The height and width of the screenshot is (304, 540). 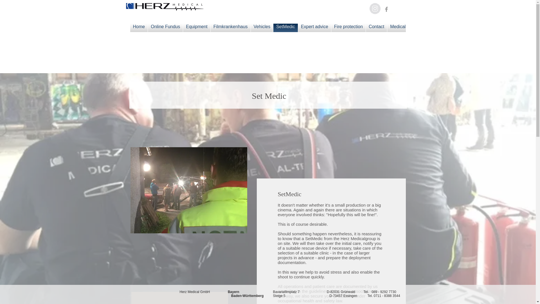 What do you see at coordinates (376, 28) in the screenshot?
I see `Contact` at bounding box center [376, 28].